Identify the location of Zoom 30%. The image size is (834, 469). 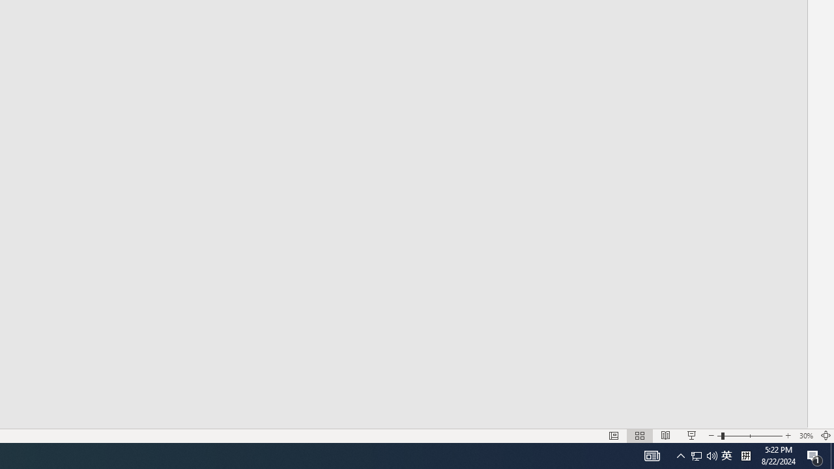
(805, 435).